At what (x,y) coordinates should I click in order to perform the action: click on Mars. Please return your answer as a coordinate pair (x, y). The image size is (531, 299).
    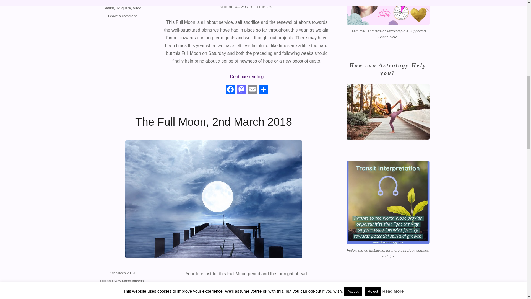
    Looking at the image, I should click on (119, 2).